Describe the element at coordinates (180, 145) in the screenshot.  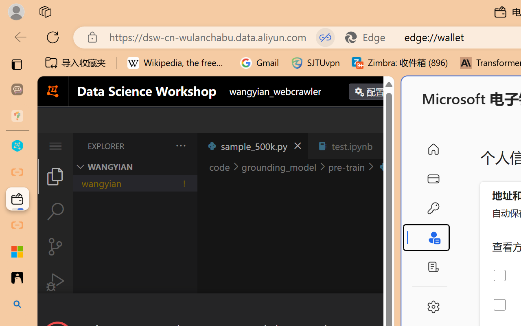
I see `Views and More Actions...` at that location.